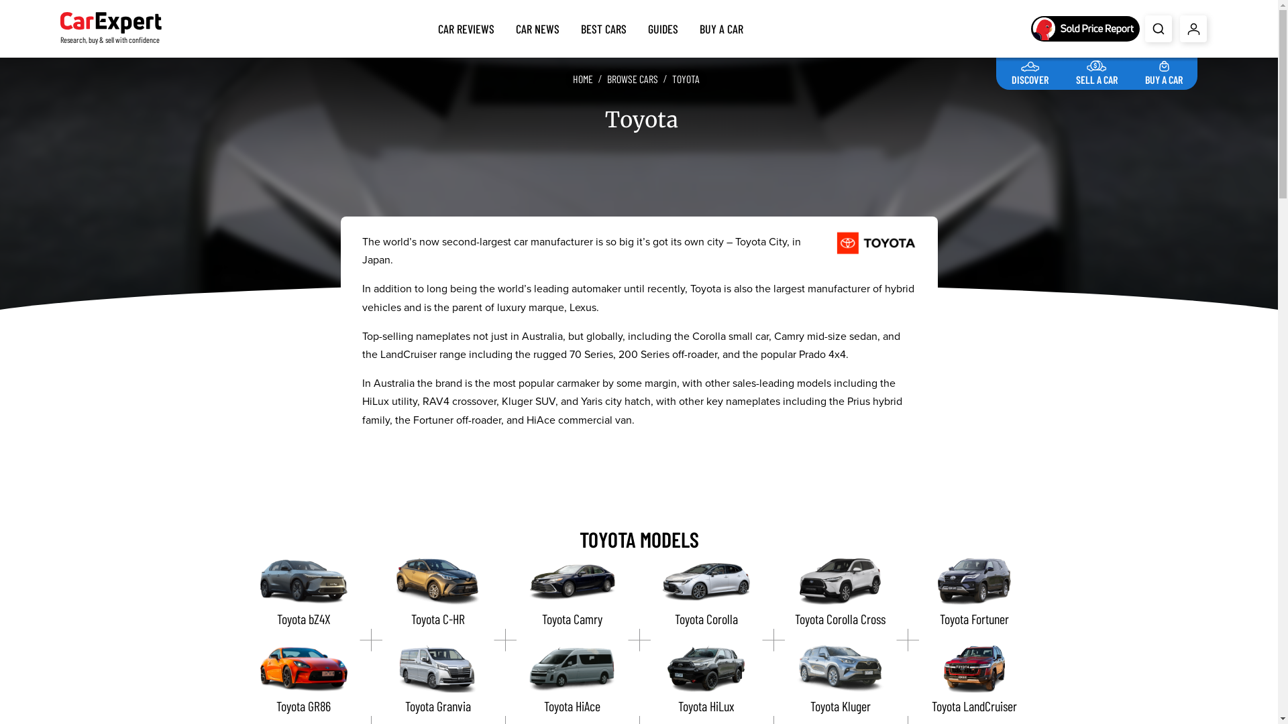 The image size is (1288, 724). What do you see at coordinates (437, 593) in the screenshot?
I see `Toyota C-HR` at bounding box center [437, 593].